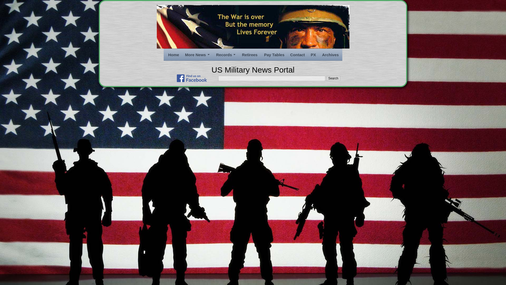 Image resolution: width=506 pixels, height=285 pixels. Describe the element at coordinates (313, 55) in the screenshot. I see `PX` at that location.